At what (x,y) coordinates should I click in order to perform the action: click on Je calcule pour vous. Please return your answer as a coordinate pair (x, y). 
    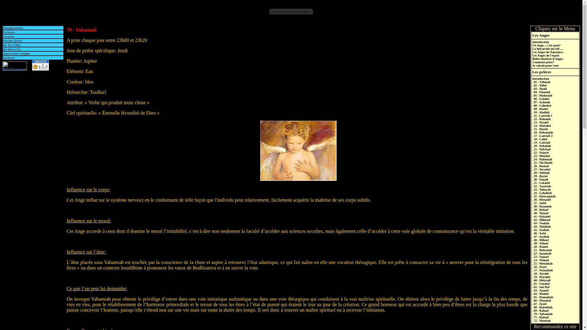
    Looking at the image, I should click on (545, 65).